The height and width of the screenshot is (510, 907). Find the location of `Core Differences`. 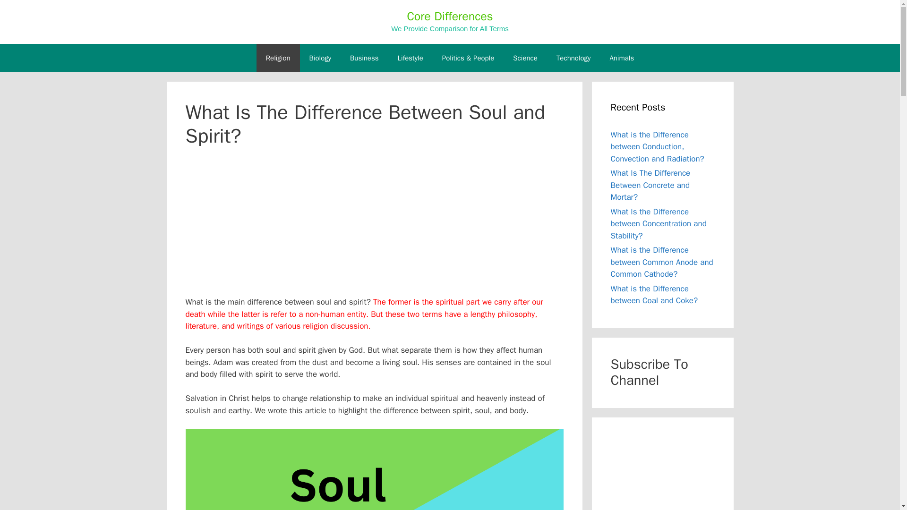

Core Differences is located at coordinates (449, 16).